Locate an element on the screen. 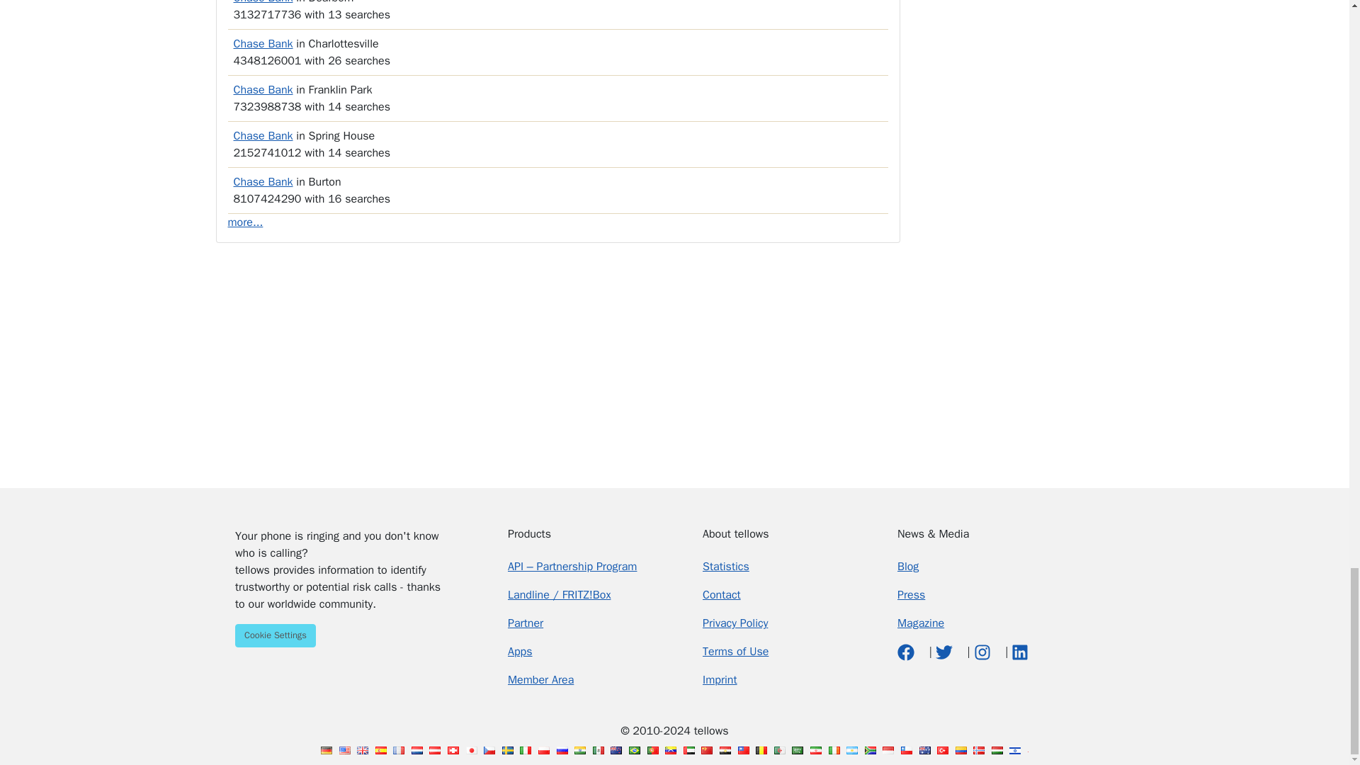  Magazin is located at coordinates (921, 623).